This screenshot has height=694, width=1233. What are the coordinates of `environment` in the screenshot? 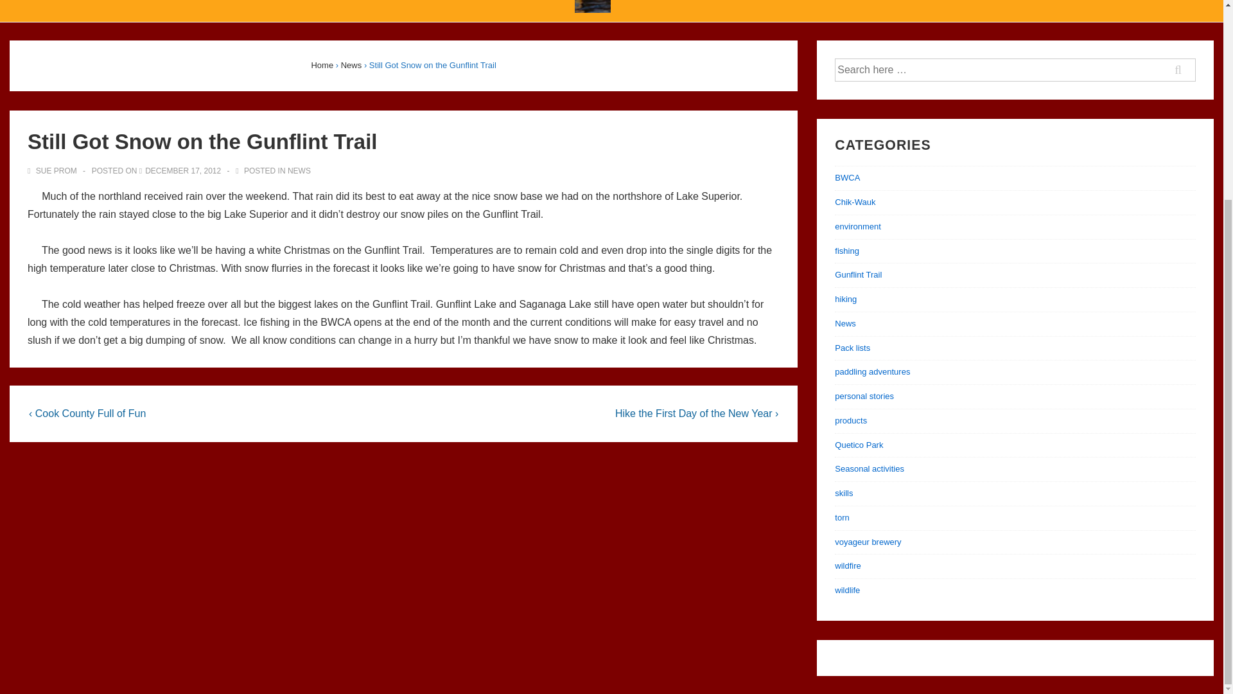 It's located at (858, 226).